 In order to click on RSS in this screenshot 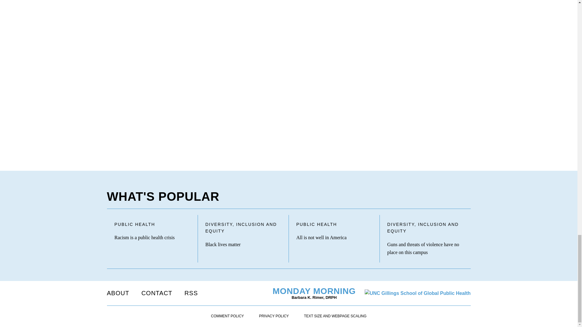, I will do `click(191, 293)`.